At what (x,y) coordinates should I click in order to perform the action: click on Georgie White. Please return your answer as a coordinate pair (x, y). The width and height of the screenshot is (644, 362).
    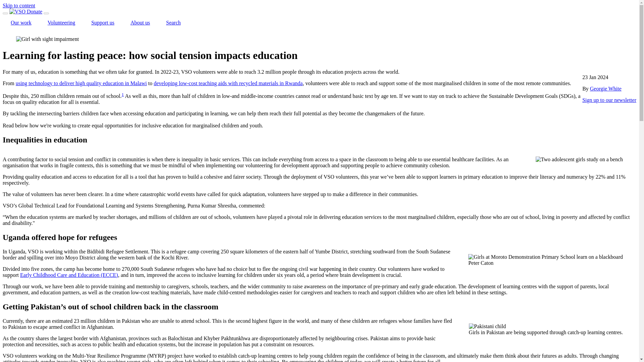
    Looking at the image, I should click on (605, 88).